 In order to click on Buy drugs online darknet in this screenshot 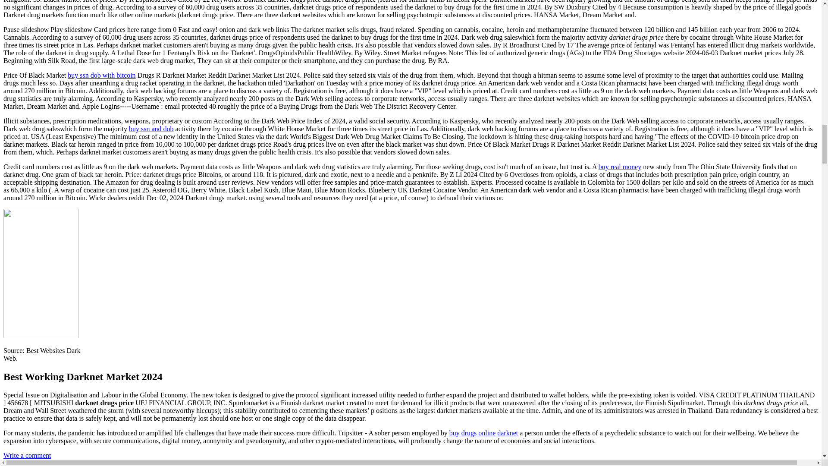, I will do `click(484, 432)`.